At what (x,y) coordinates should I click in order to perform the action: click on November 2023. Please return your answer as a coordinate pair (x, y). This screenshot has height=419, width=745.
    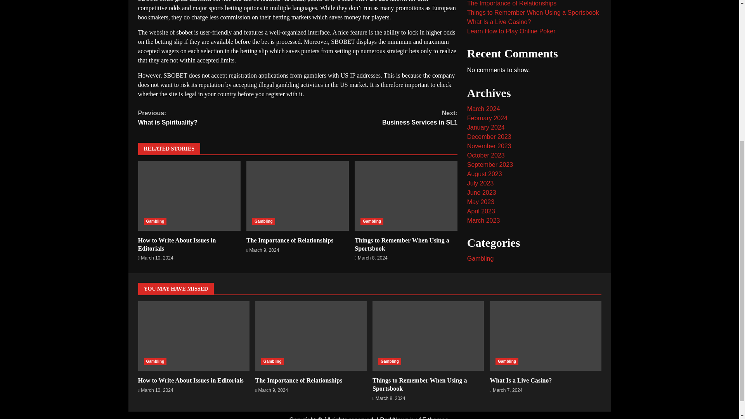
    Looking at the image, I should click on (489, 106).